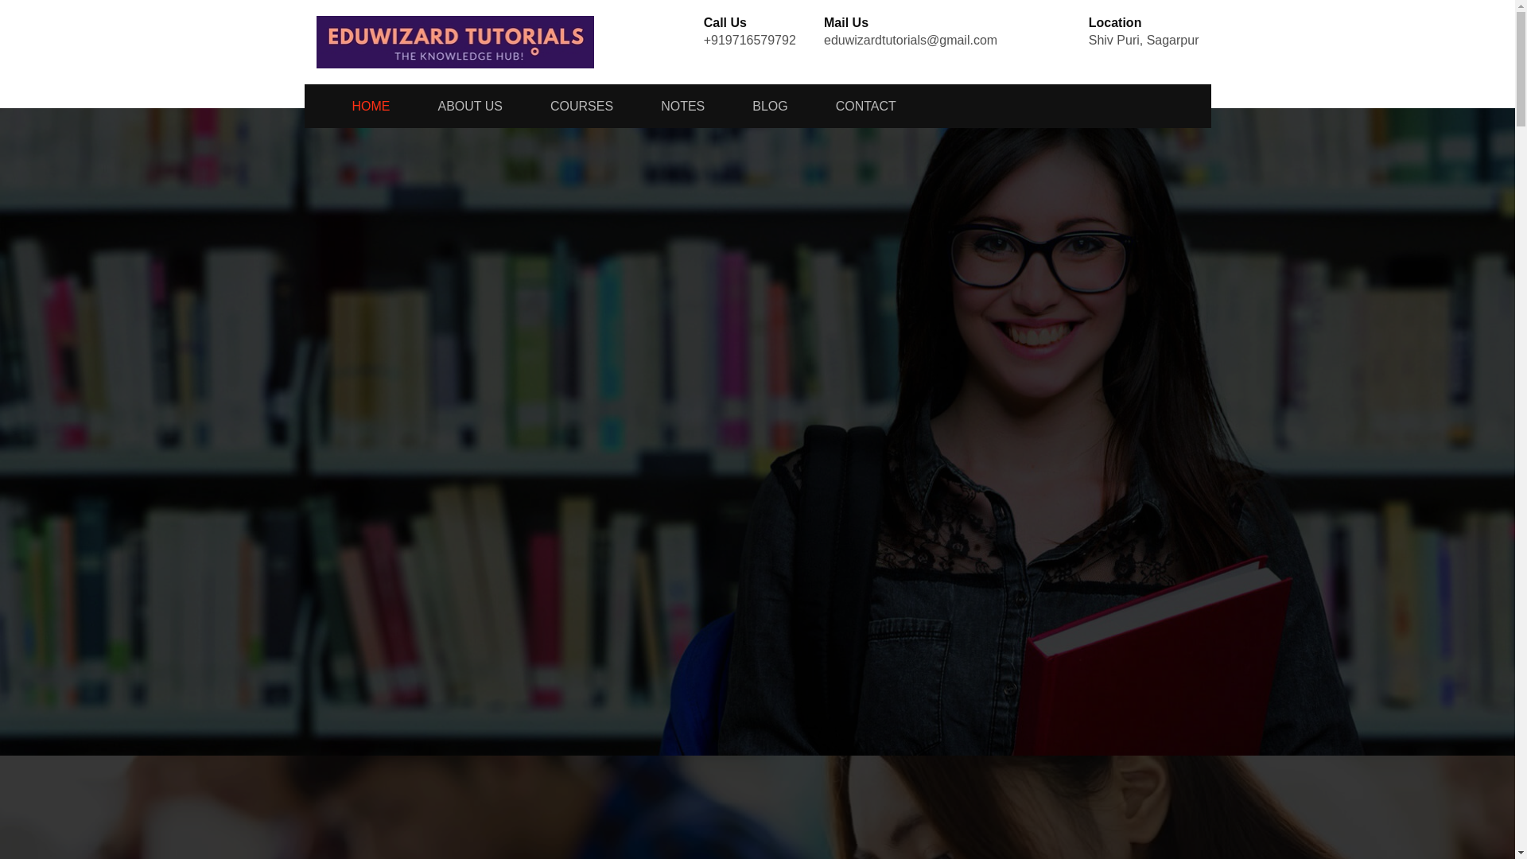 This screenshot has height=859, width=1527. I want to click on HOME, so click(354, 105).